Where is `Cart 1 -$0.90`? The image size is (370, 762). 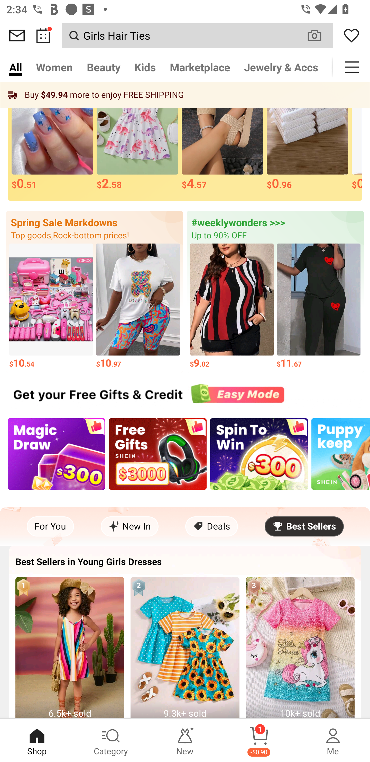
Cart 1 -$0.90 is located at coordinates (259, 740).